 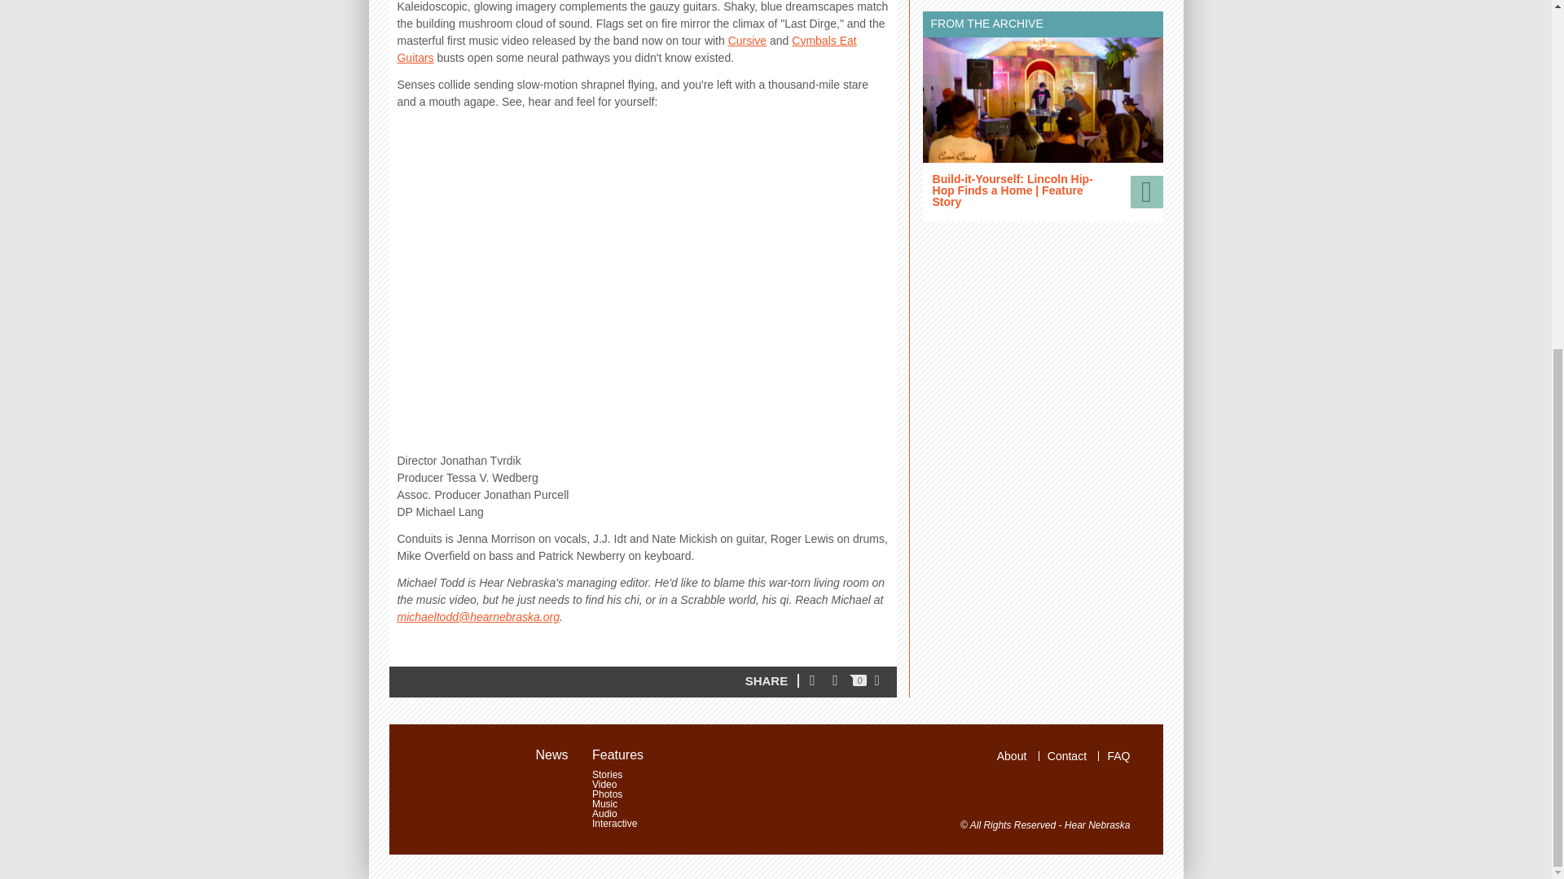 What do you see at coordinates (816, 682) in the screenshot?
I see `Share with Twitter` at bounding box center [816, 682].